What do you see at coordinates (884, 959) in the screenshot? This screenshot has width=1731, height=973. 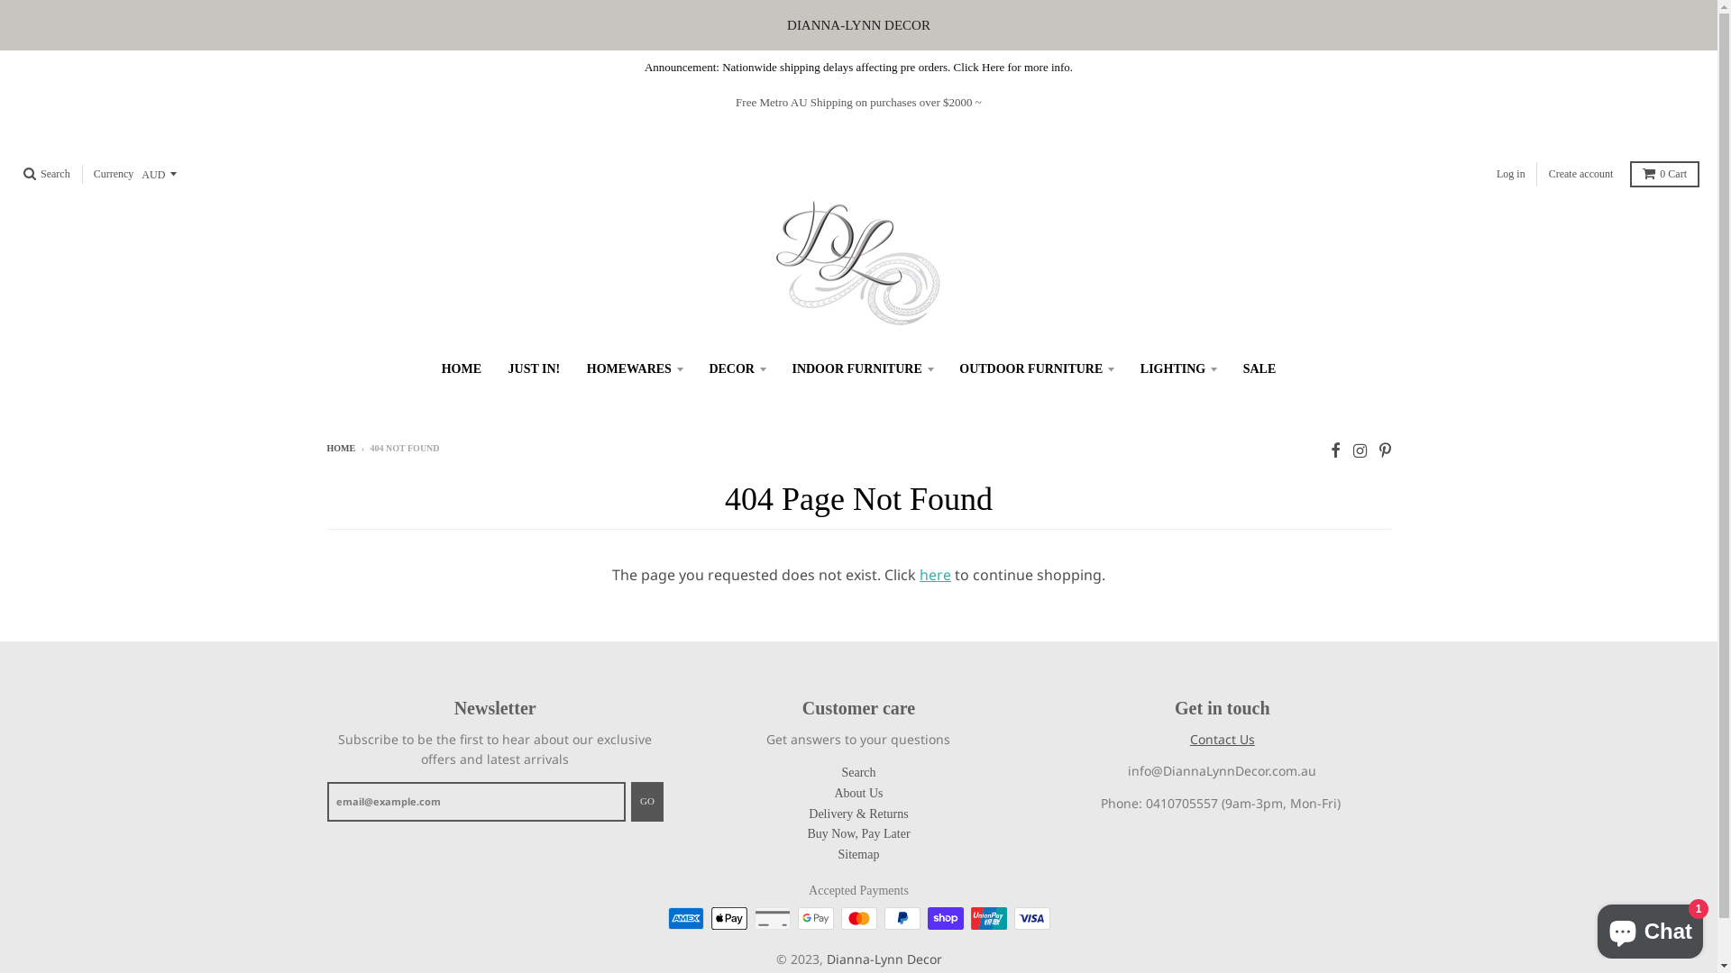 I see `Dianna-Lynn Decor` at bounding box center [884, 959].